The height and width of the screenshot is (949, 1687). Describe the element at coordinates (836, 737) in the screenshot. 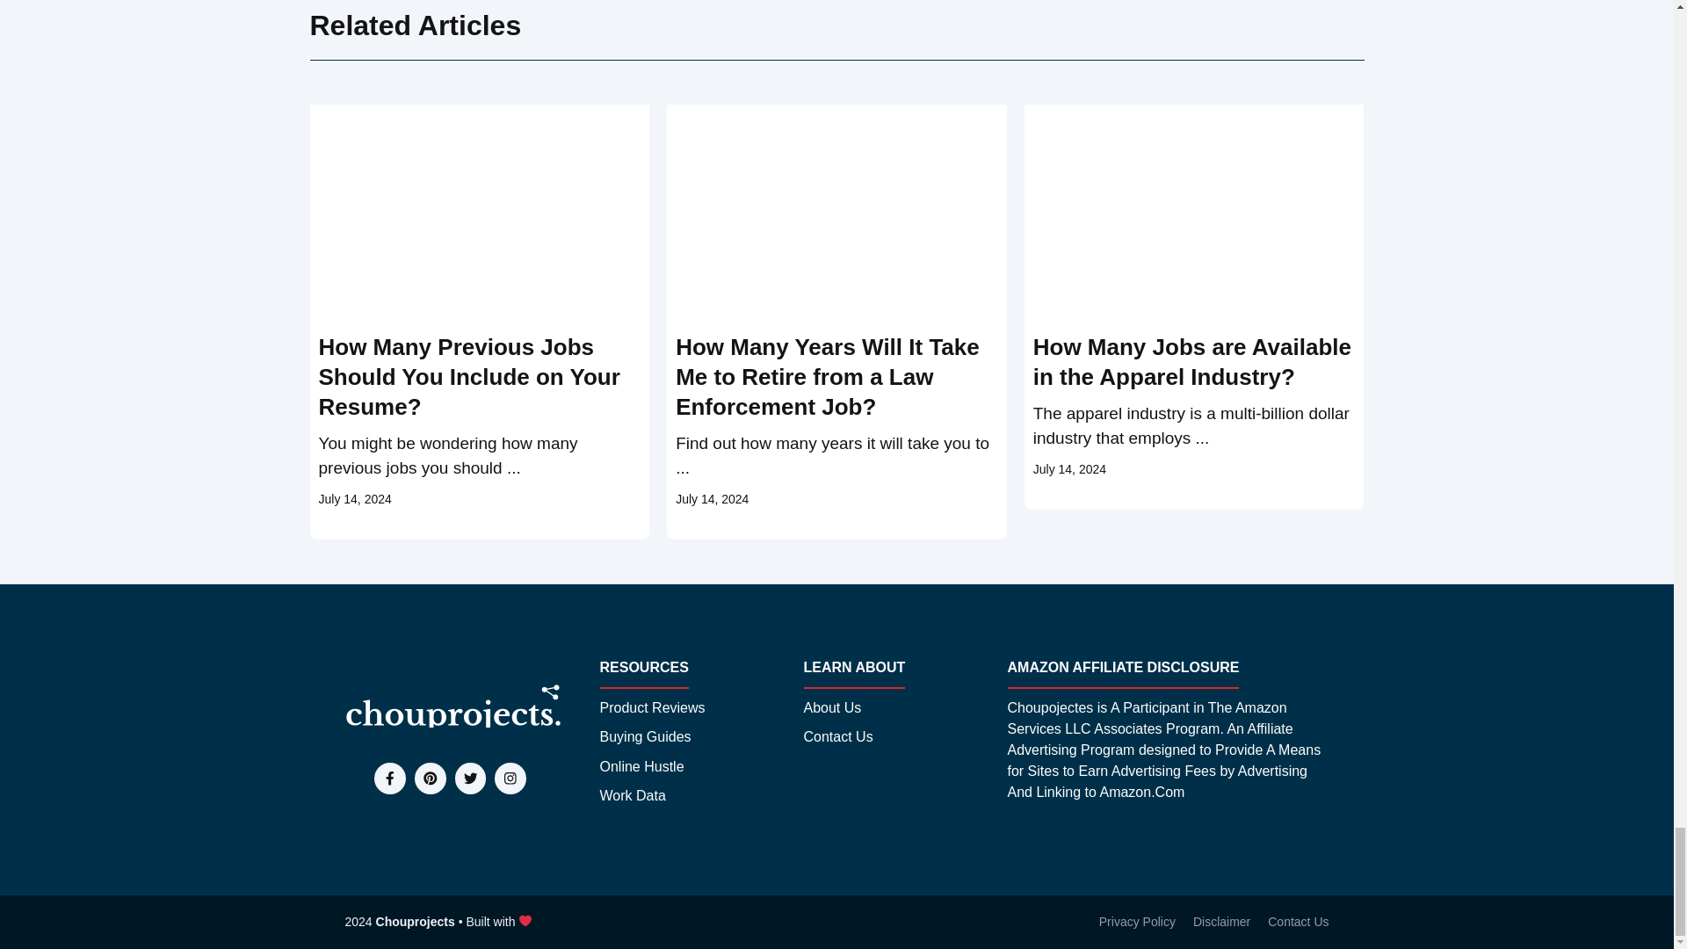

I see `Contact Us` at that location.